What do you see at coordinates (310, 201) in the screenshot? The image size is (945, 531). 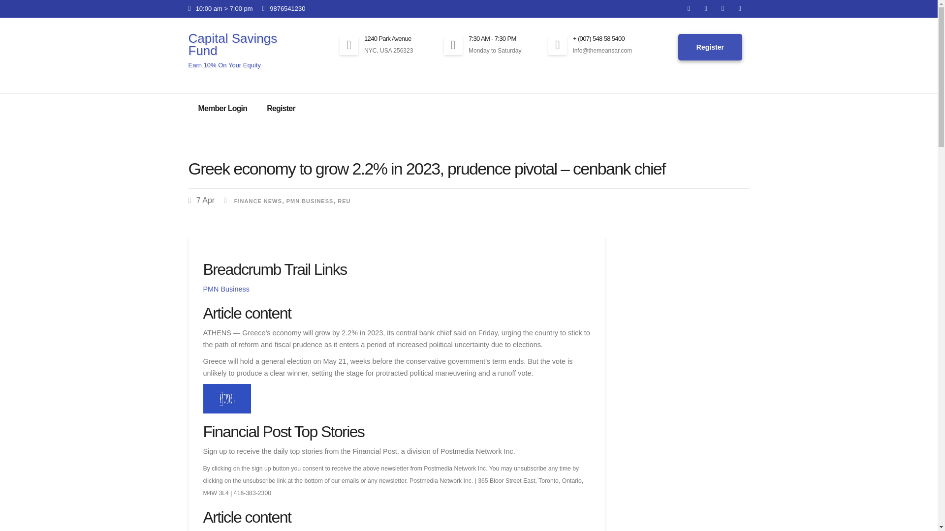 I see `PMN BUSINESS` at bounding box center [310, 201].